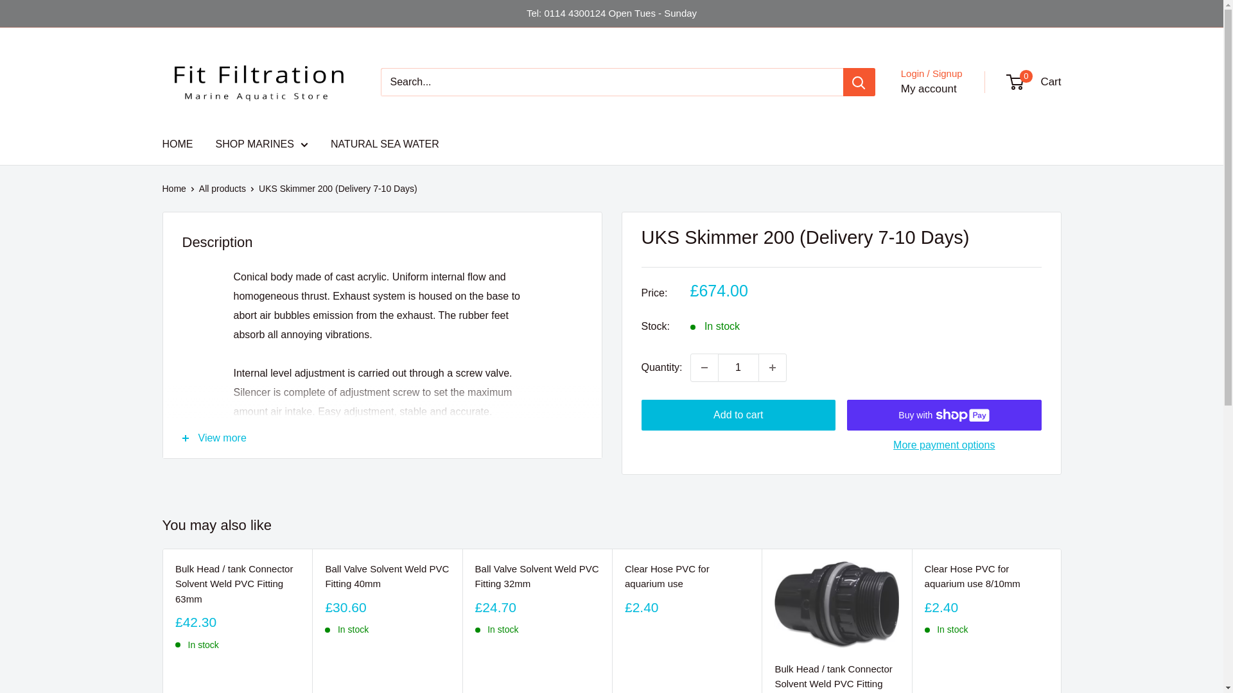 Image resolution: width=1233 pixels, height=693 pixels. What do you see at coordinates (704, 367) in the screenshot?
I see `Decrease quantity by 1` at bounding box center [704, 367].